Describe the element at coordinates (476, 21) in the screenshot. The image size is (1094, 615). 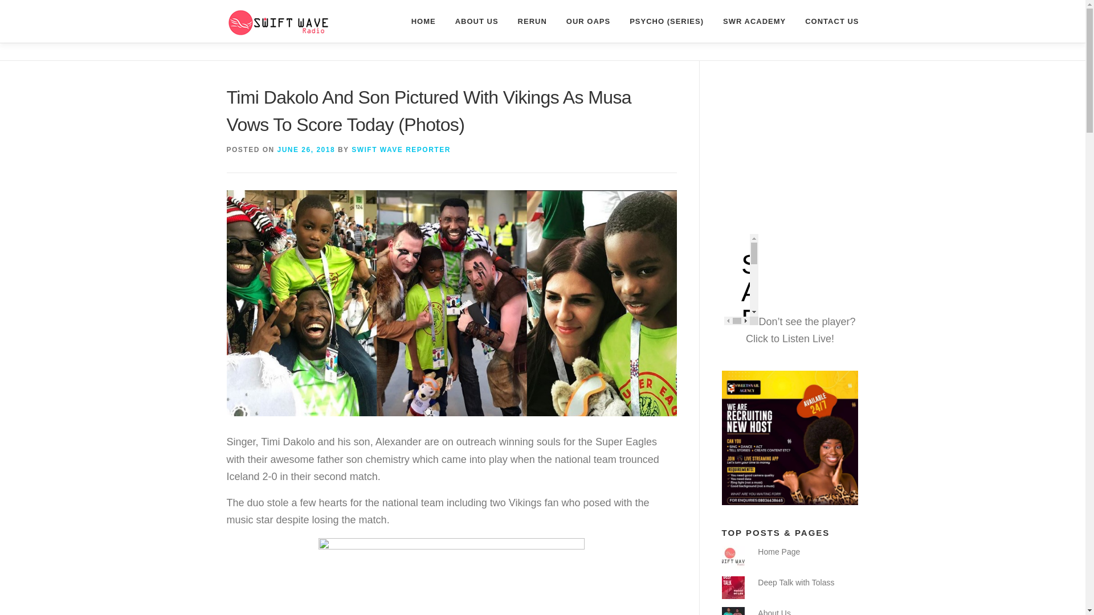
I see `ABOUT US` at that location.